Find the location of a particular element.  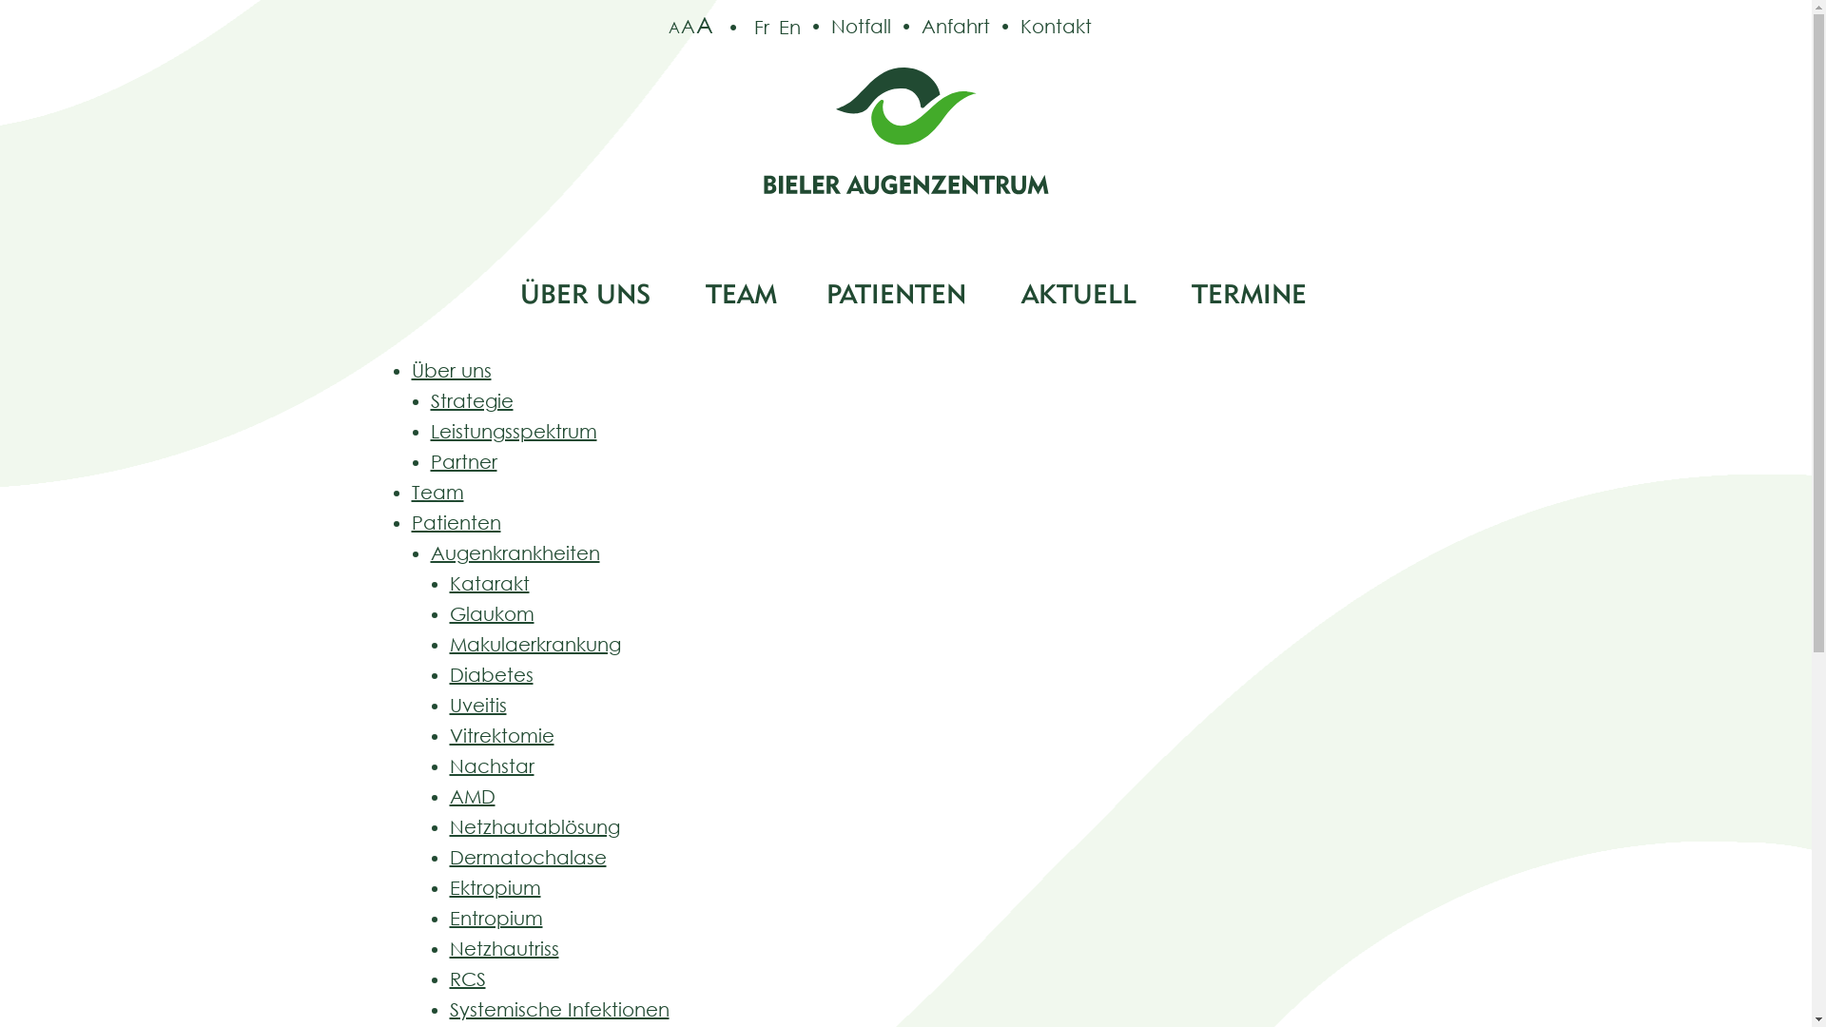

Uveitis is located at coordinates (477, 706).